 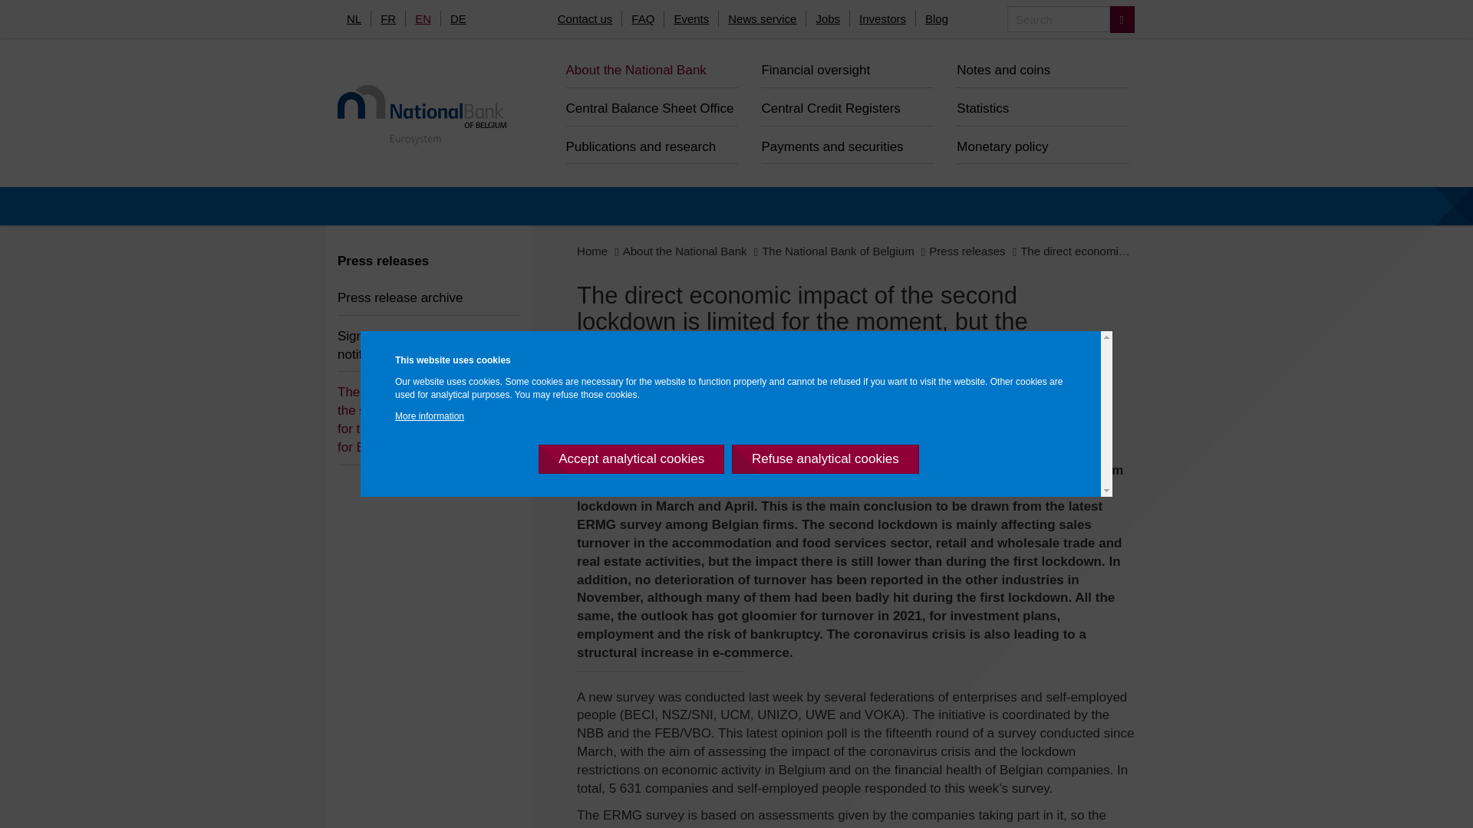 What do you see at coordinates (684, 250) in the screenshot?
I see `About the National Bank` at bounding box center [684, 250].